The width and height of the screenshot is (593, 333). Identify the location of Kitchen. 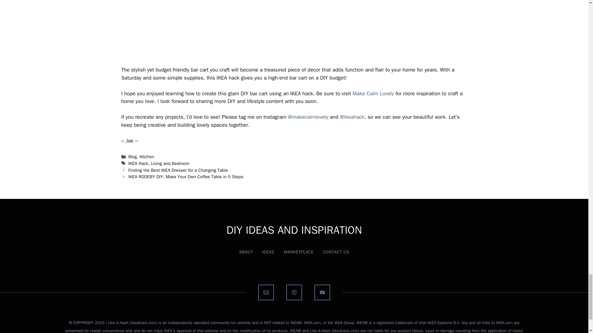
(147, 157).